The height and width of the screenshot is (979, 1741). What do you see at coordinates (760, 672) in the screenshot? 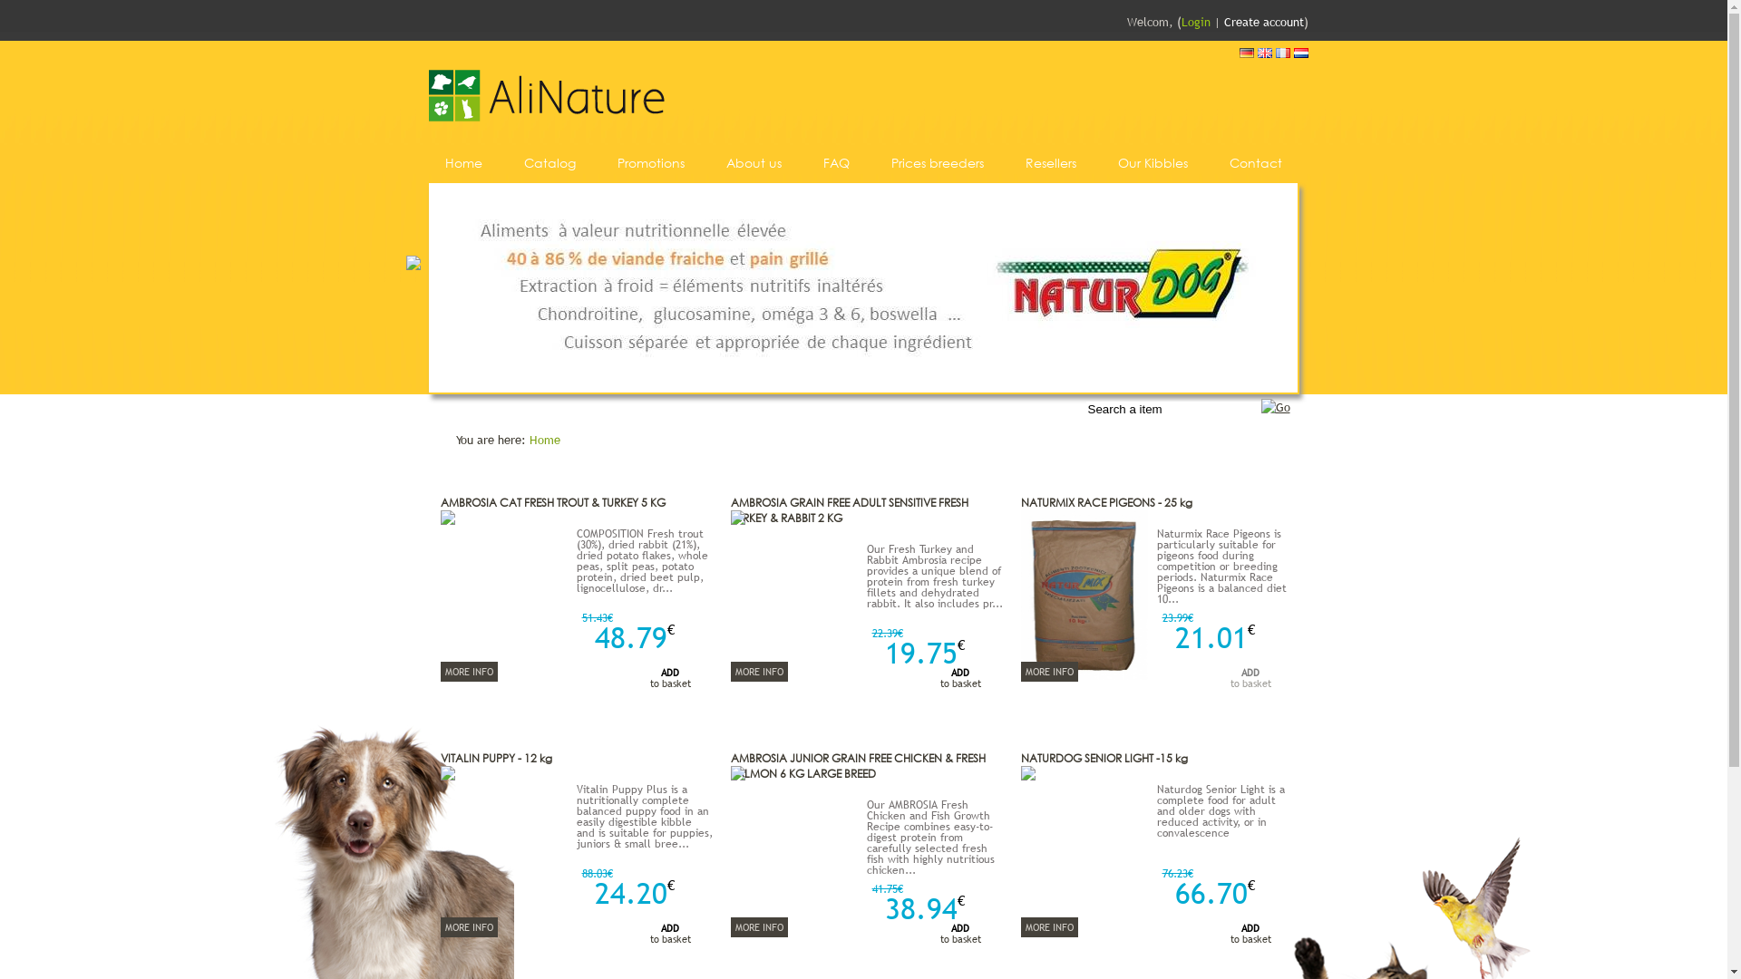
I see `MORE INFO` at bounding box center [760, 672].